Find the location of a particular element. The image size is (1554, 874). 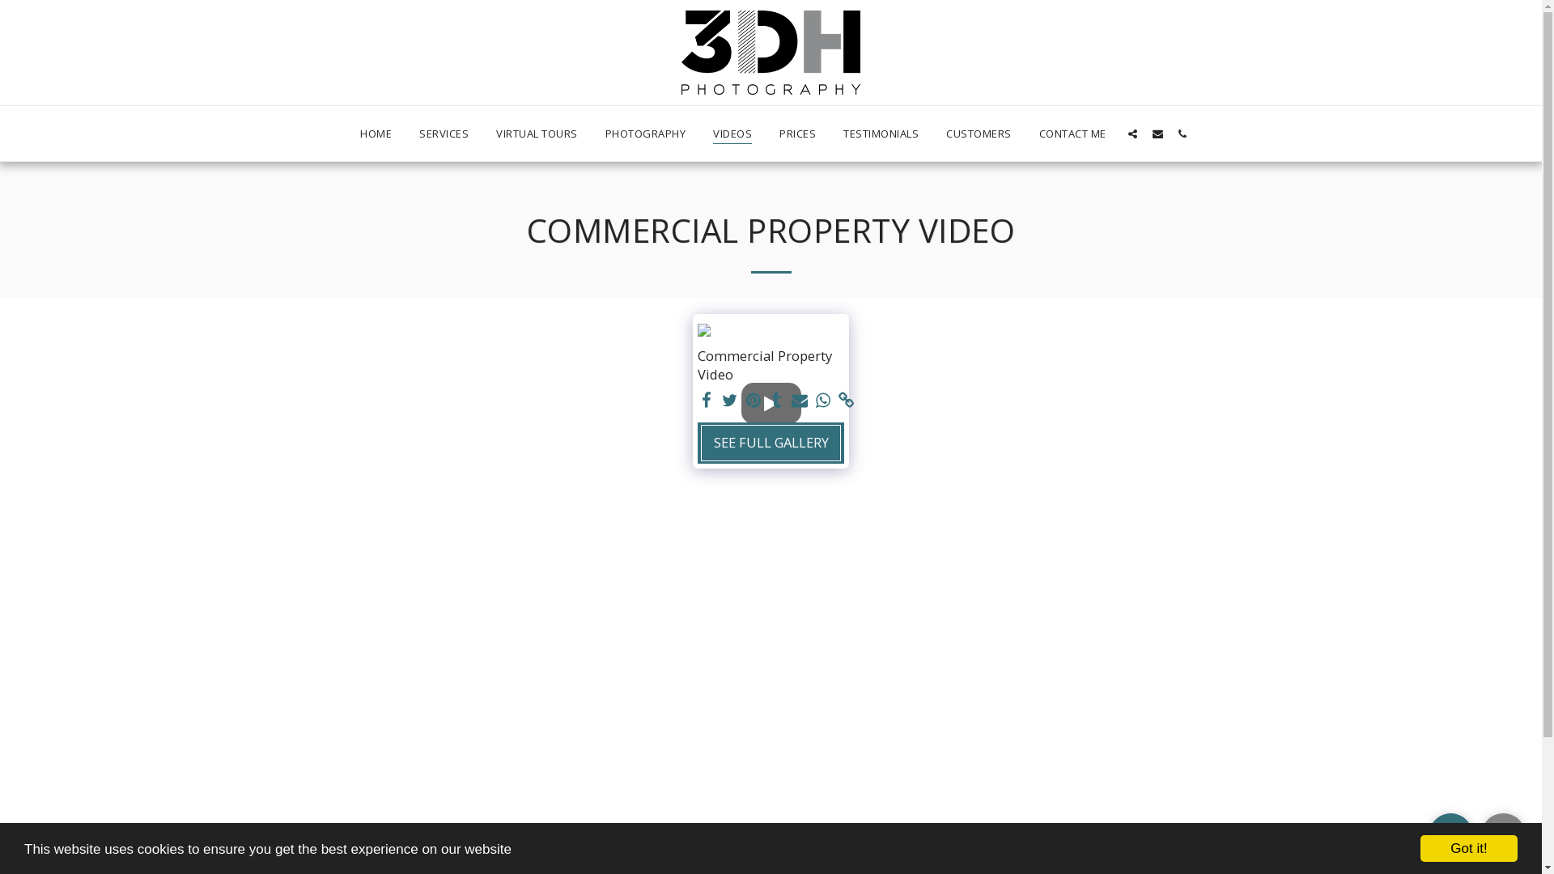

Pin it is located at coordinates (753, 401).